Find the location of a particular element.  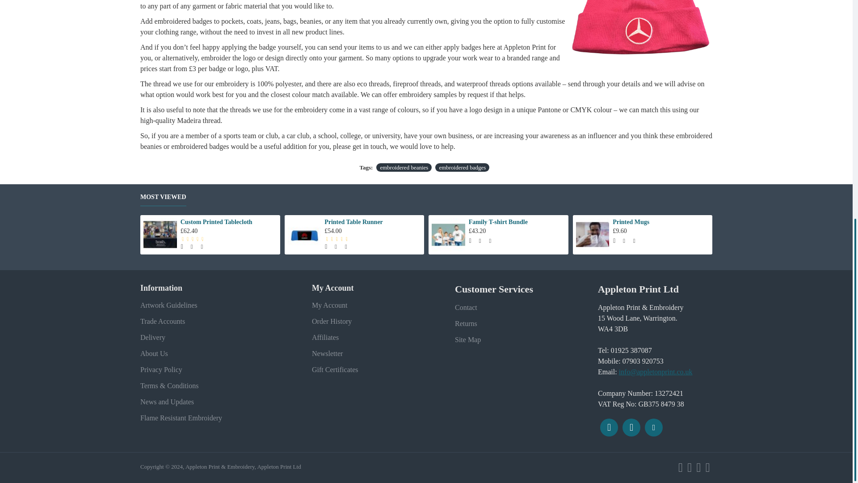

Printed Mugs is located at coordinates (593, 235).